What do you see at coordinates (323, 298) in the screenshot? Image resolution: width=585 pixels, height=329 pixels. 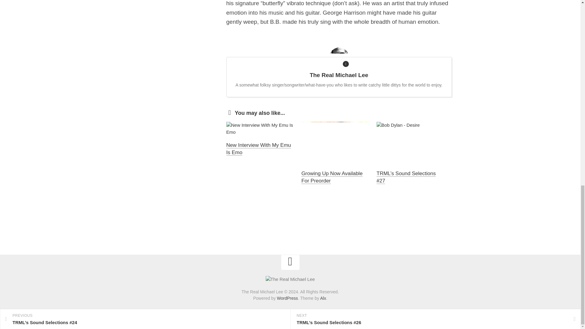 I see `Alx` at bounding box center [323, 298].